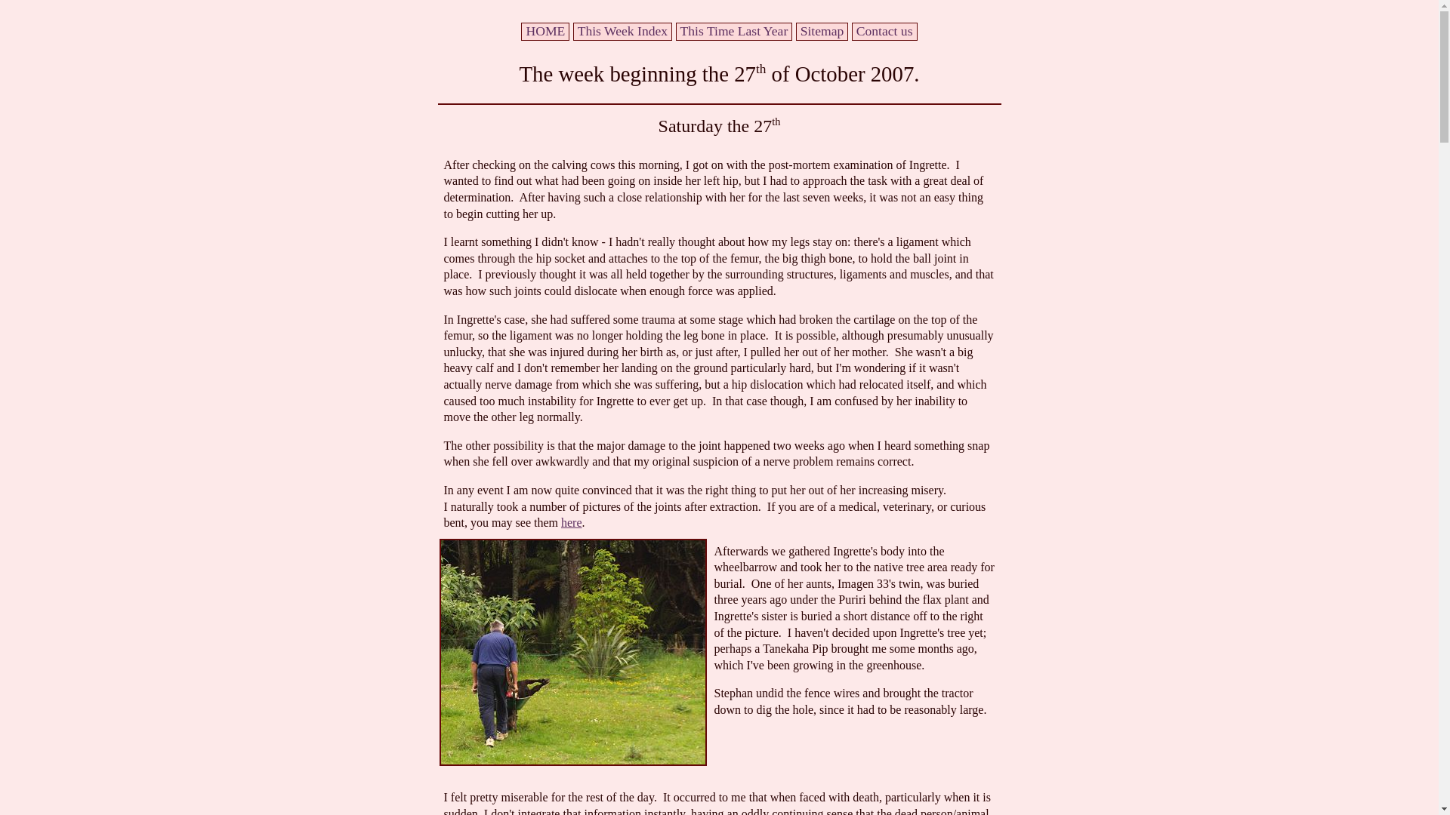  What do you see at coordinates (734, 30) in the screenshot?
I see `What was happening this time last year?` at bounding box center [734, 30].